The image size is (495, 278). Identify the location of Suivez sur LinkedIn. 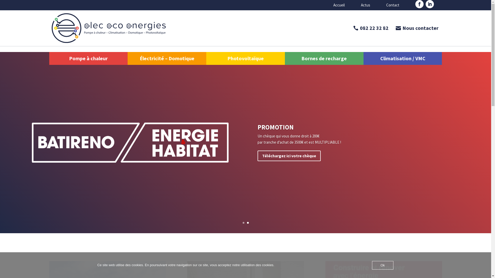
(430, 4).